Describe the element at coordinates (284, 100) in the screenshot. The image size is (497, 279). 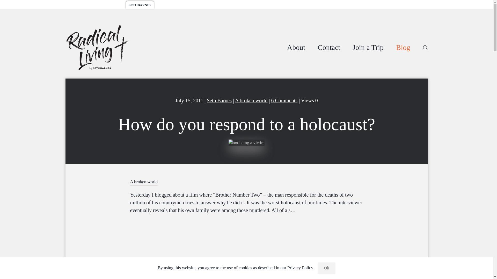
I see `SETHBARNES` at that location.